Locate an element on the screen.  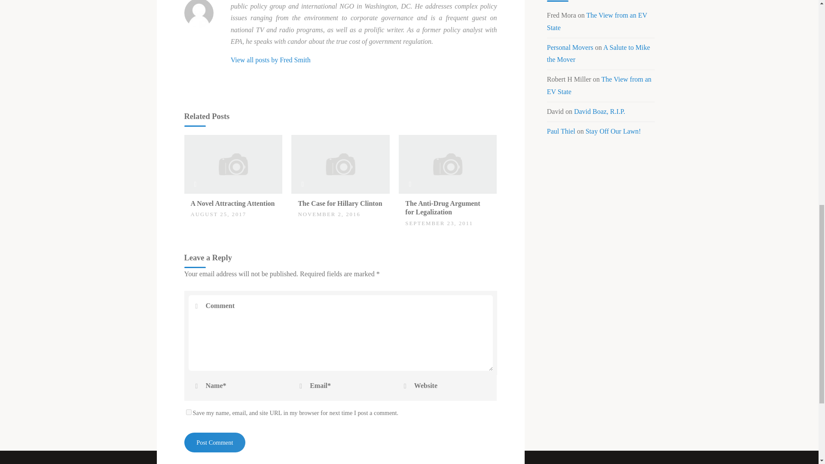
yes is located at coordinates (188, 412).